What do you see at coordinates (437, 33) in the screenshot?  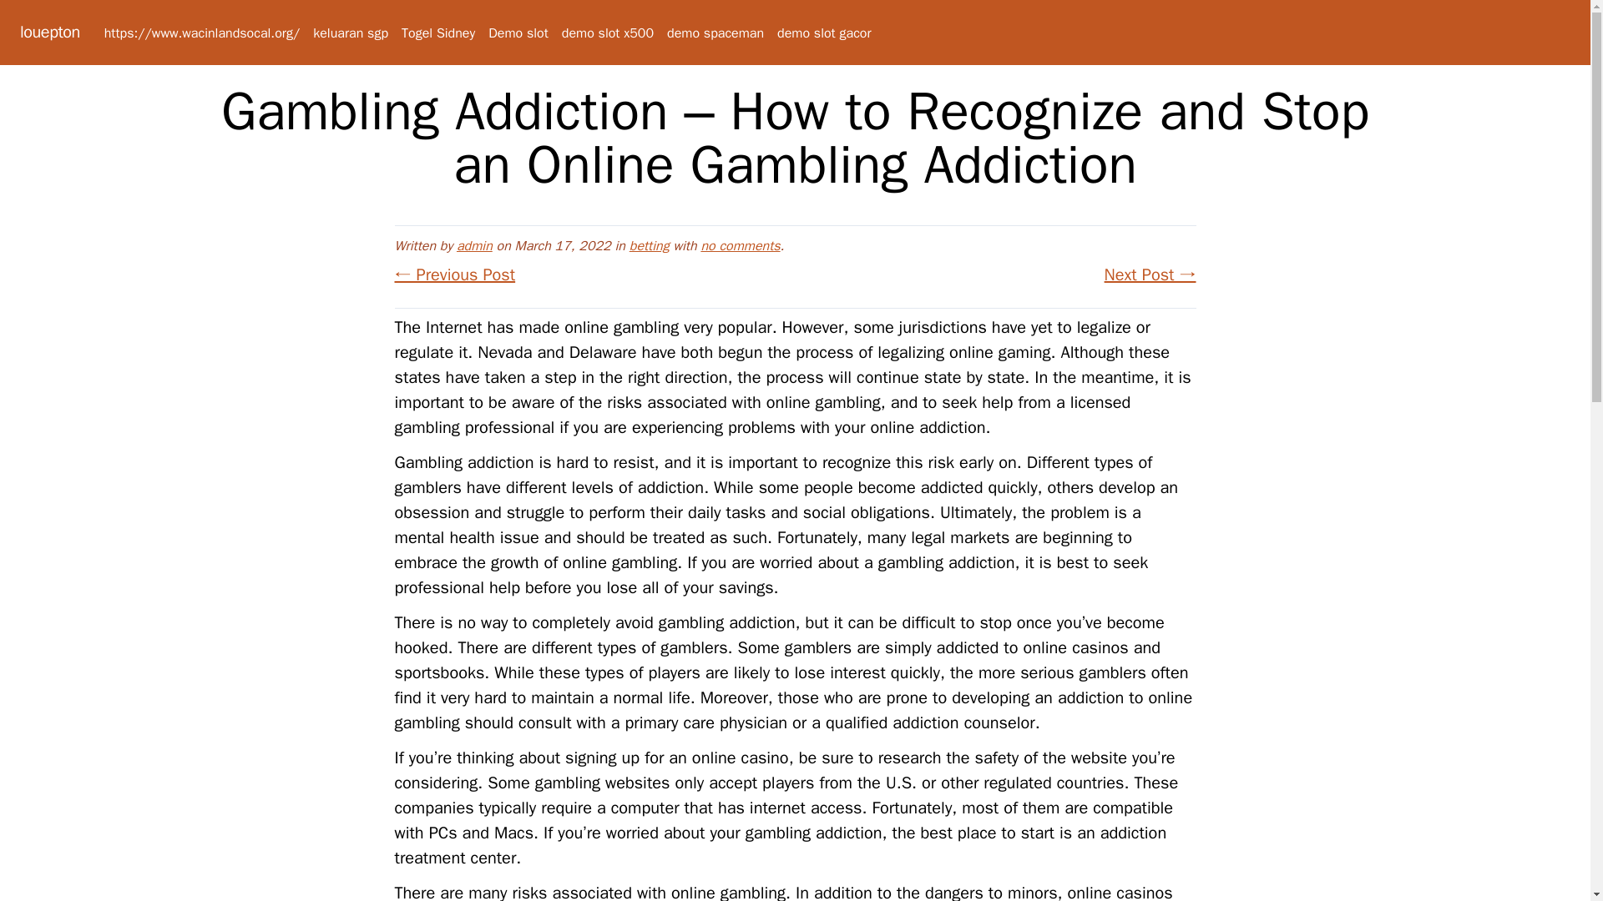 I see `Togel Sidney` at bounding box center [437, 33].